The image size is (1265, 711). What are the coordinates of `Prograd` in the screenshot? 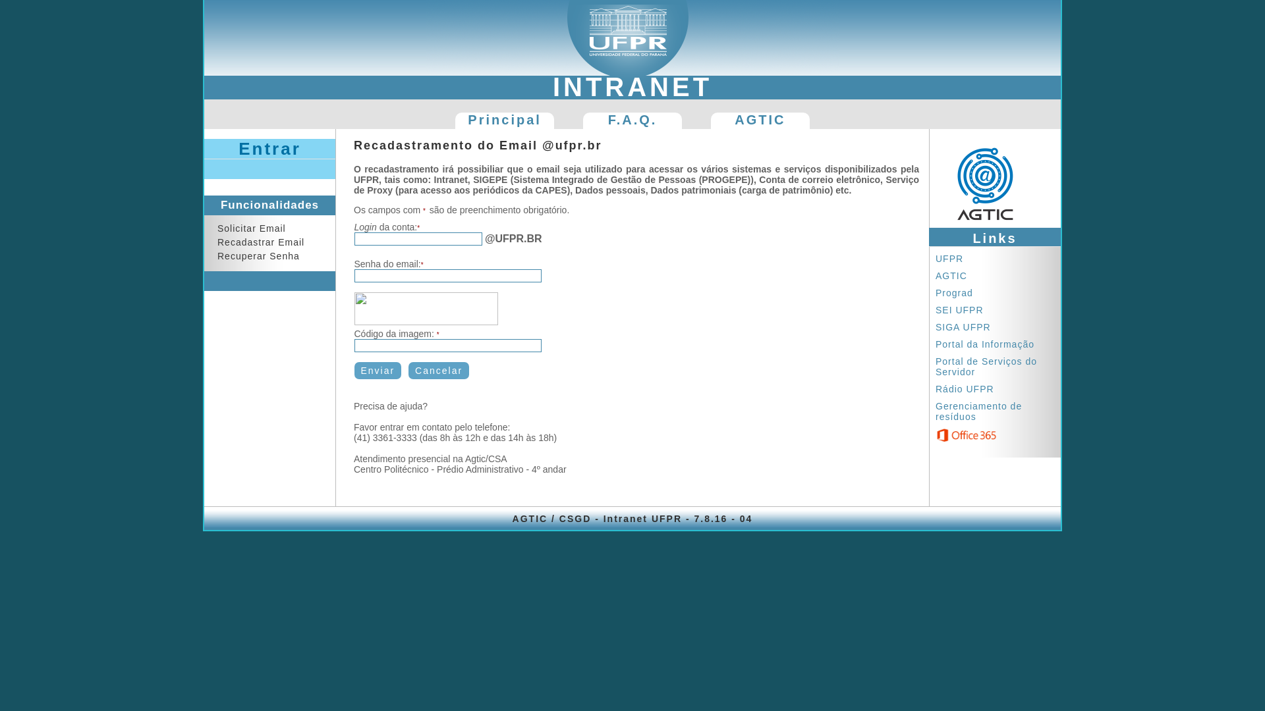 It's located at (958, 293).